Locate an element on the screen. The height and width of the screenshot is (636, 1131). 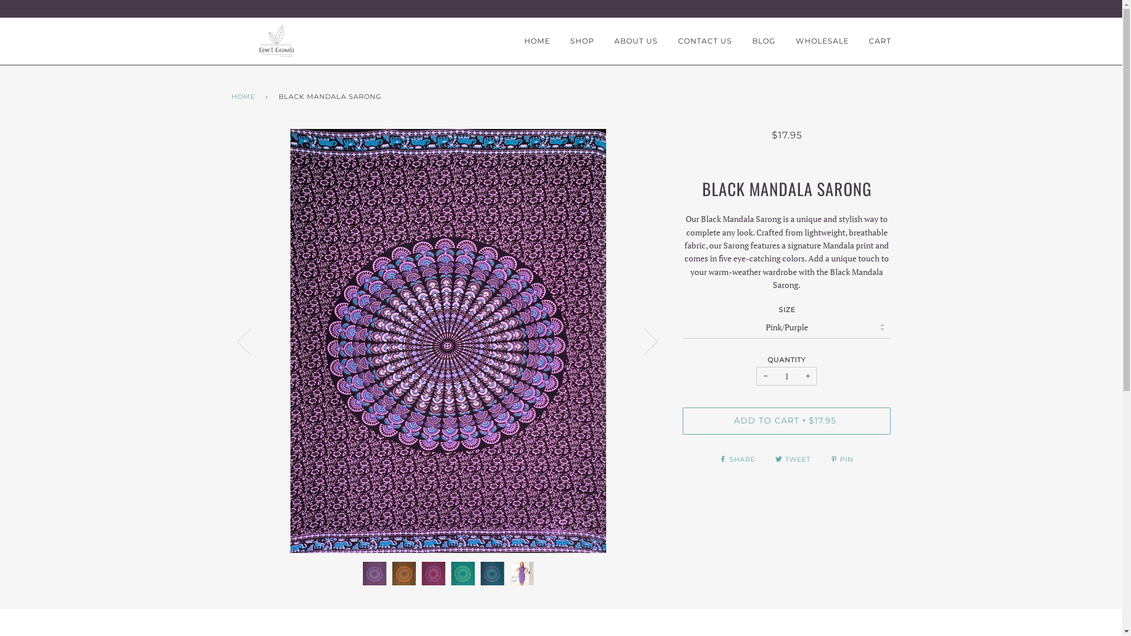
+ is located at coordinates (808, 376).